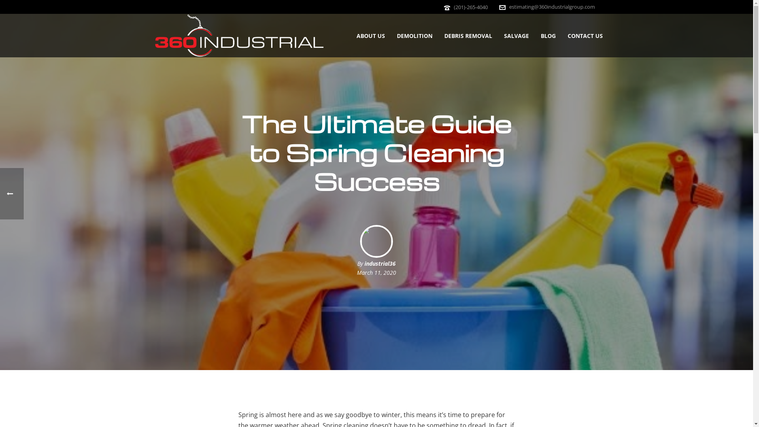 The width and height of the screenshot is (759, 427). I want to click on March 11, 2020, so click(376, 273).